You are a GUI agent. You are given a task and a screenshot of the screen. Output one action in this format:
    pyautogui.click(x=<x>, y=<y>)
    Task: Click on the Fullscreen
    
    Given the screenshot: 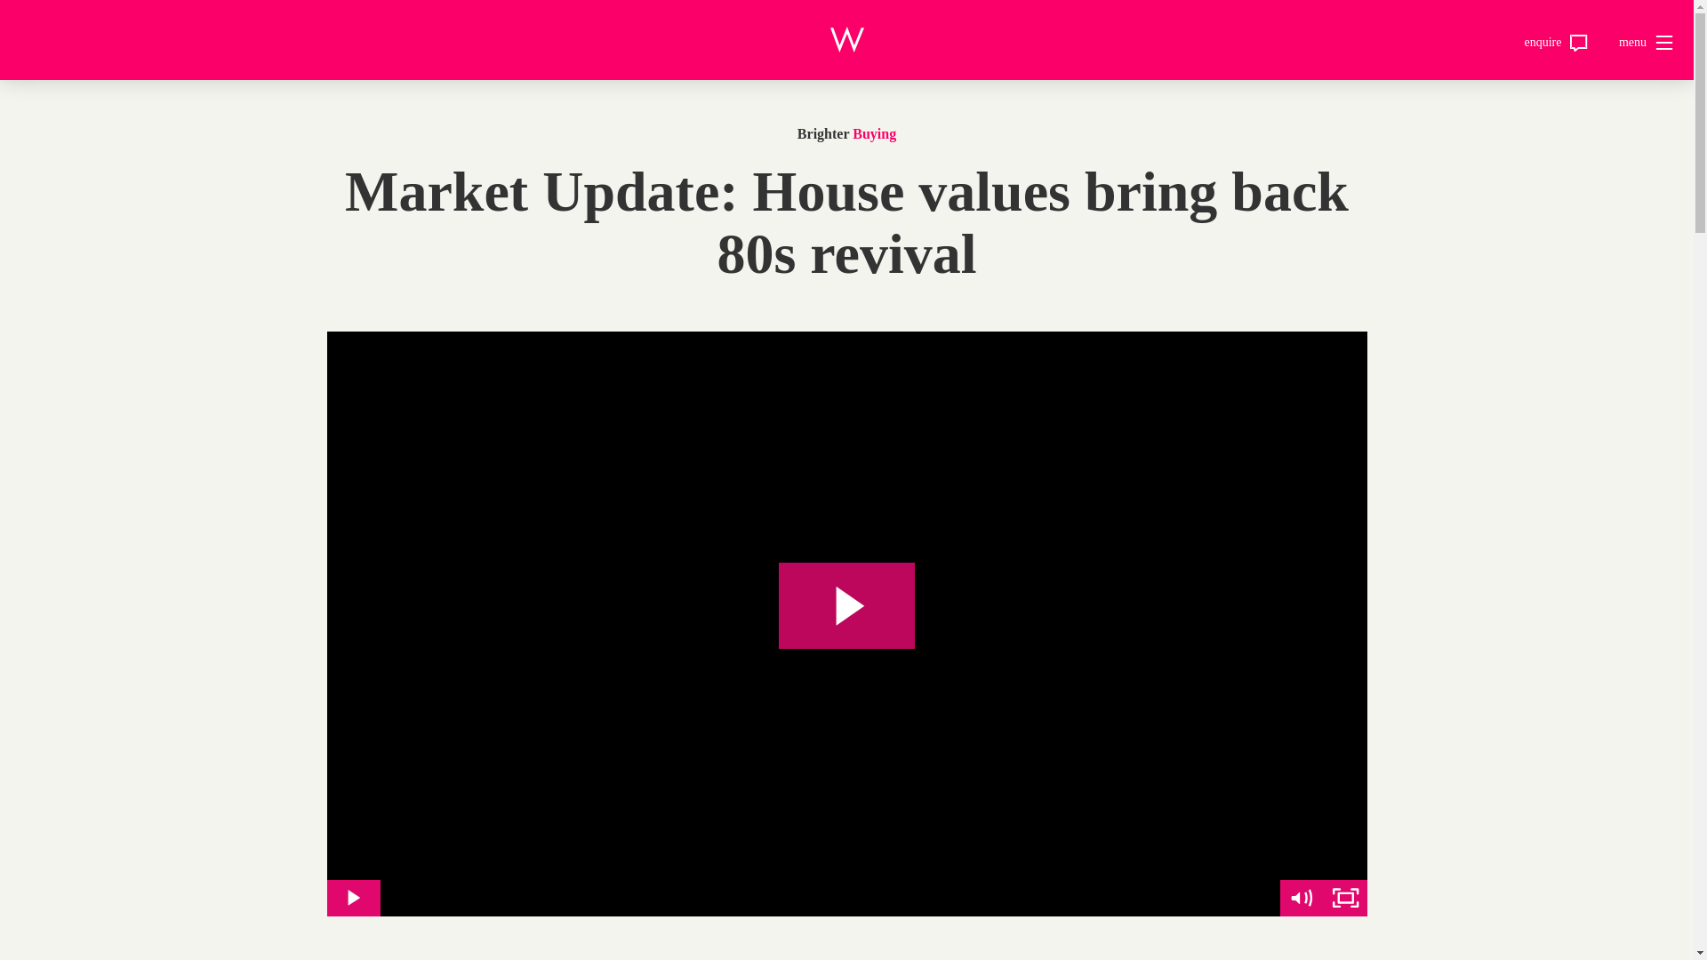 What is the action you would take?
    pyautogui.click(x=1345, y=898)
    